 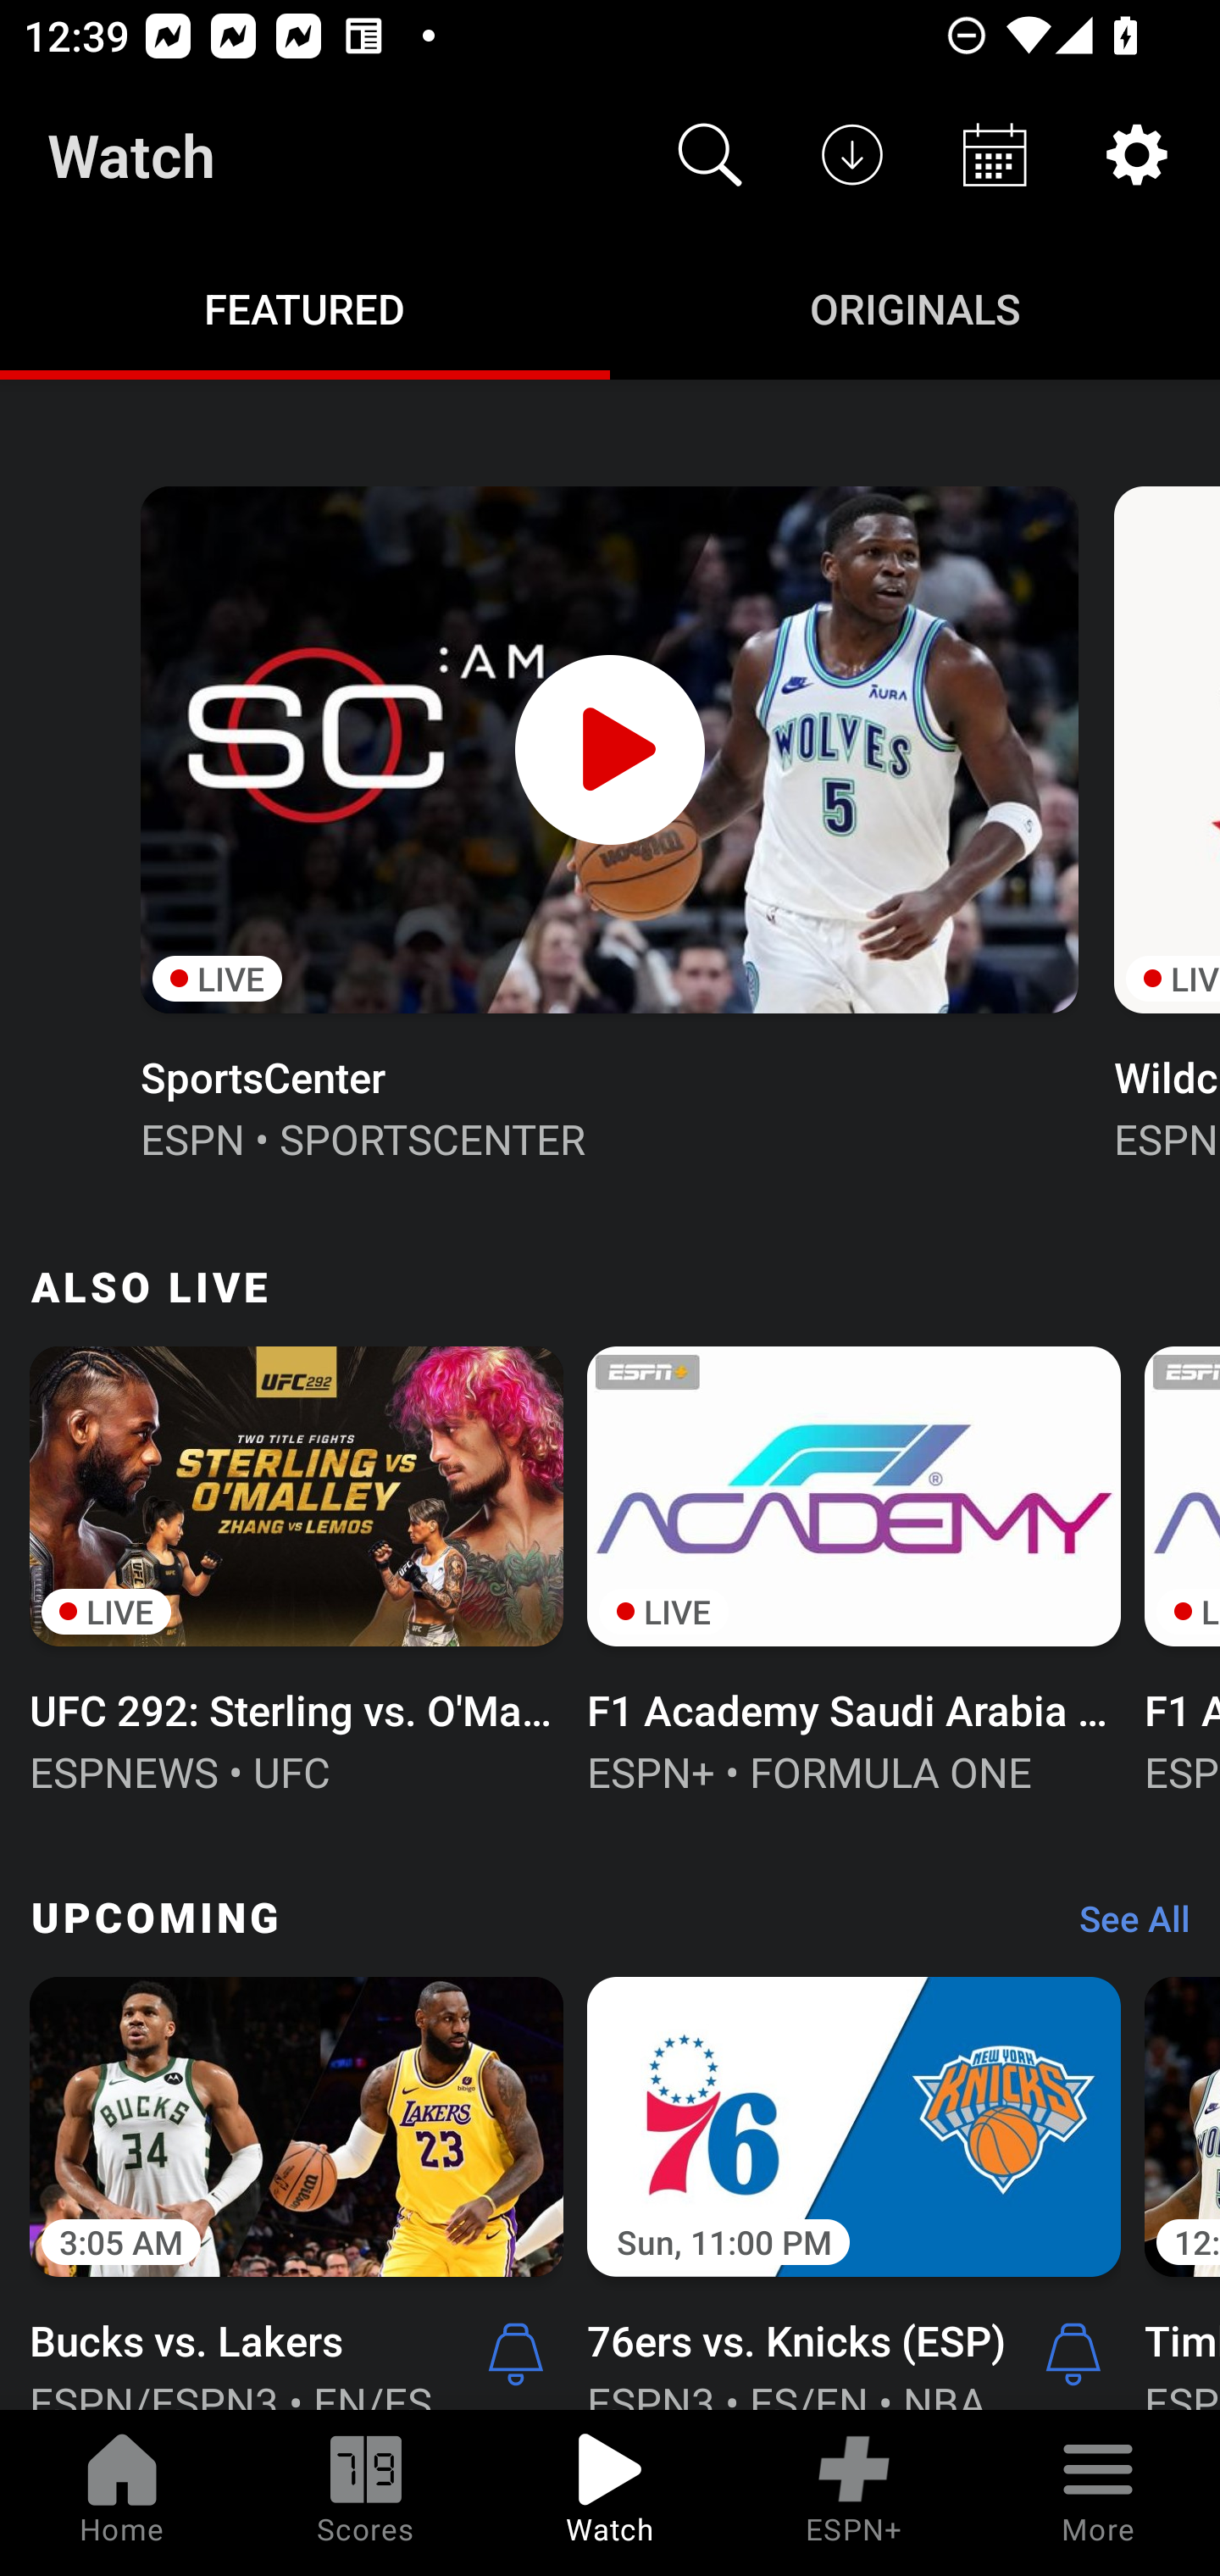 What do you see at coordinates (854, 2493) in the screenshot?
I see `ESPN+` at bounding box center [854, 2493].